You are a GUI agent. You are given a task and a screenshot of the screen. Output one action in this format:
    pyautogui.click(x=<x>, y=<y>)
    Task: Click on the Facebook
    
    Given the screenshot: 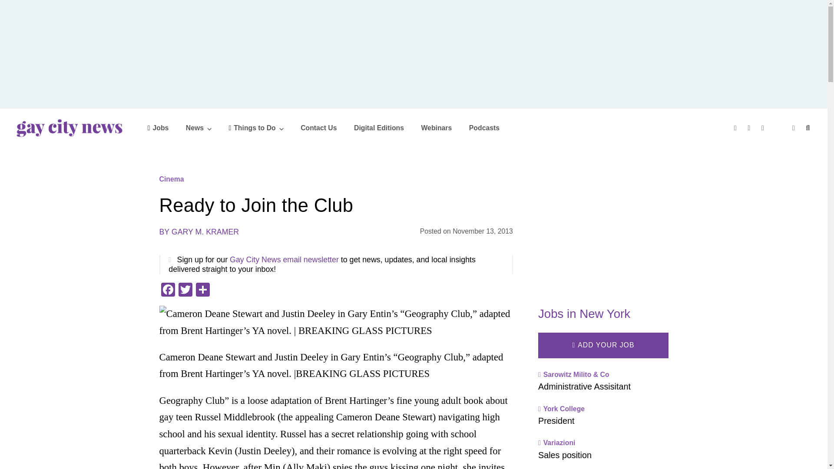 What is the action you would take?
    pyautogui.click(x=168, y=291)
    